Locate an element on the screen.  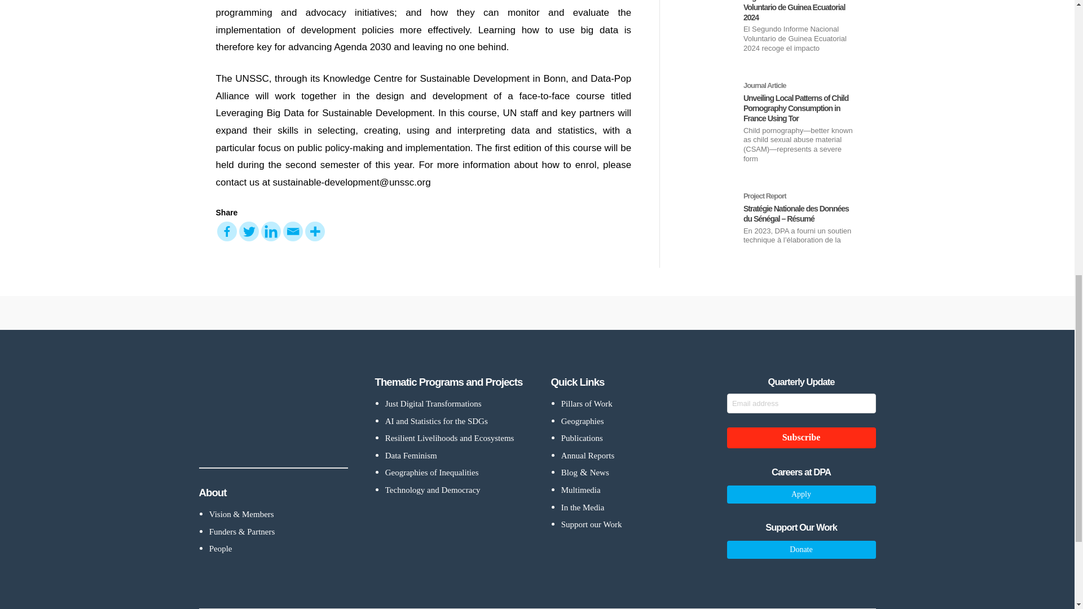
Linkedin is located at coordinates (271, 231).